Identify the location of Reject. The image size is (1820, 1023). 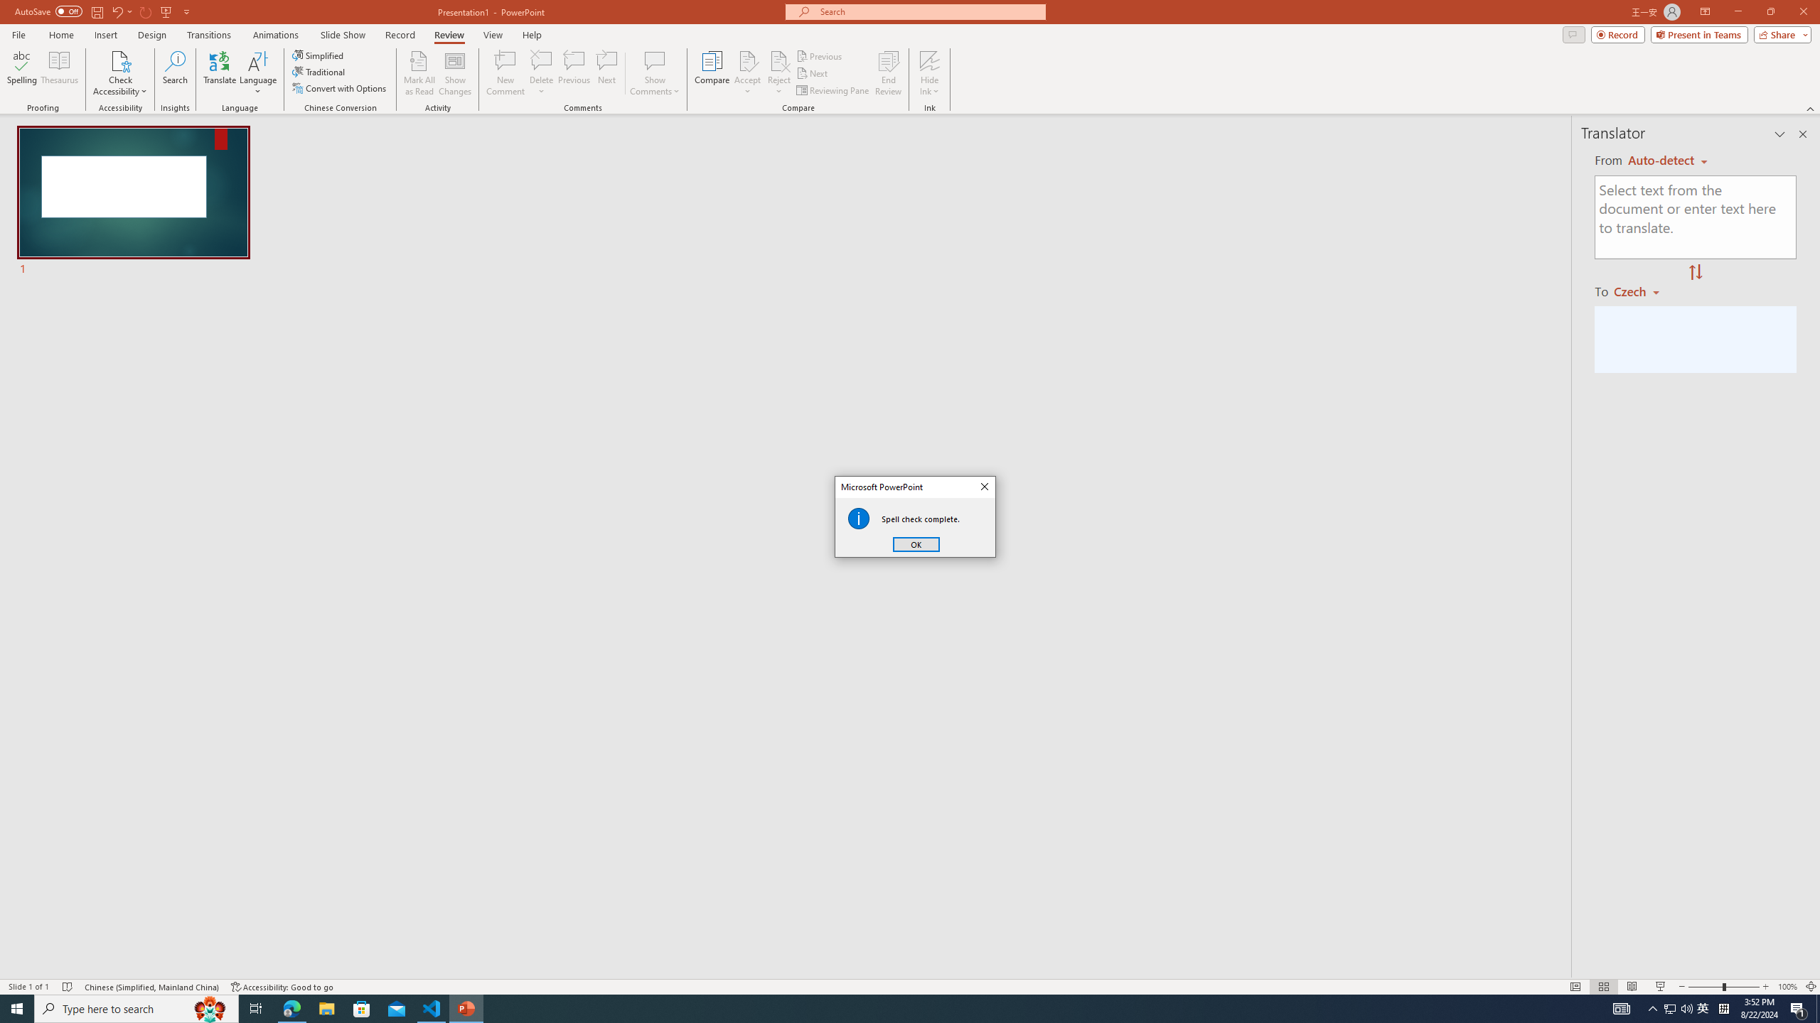
(779, 73).